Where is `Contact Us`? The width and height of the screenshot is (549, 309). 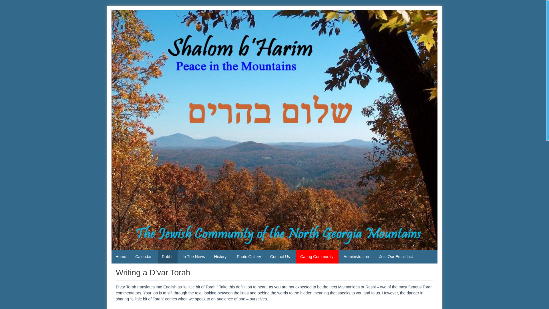
Contact Us is located at coordinates (281, 256).